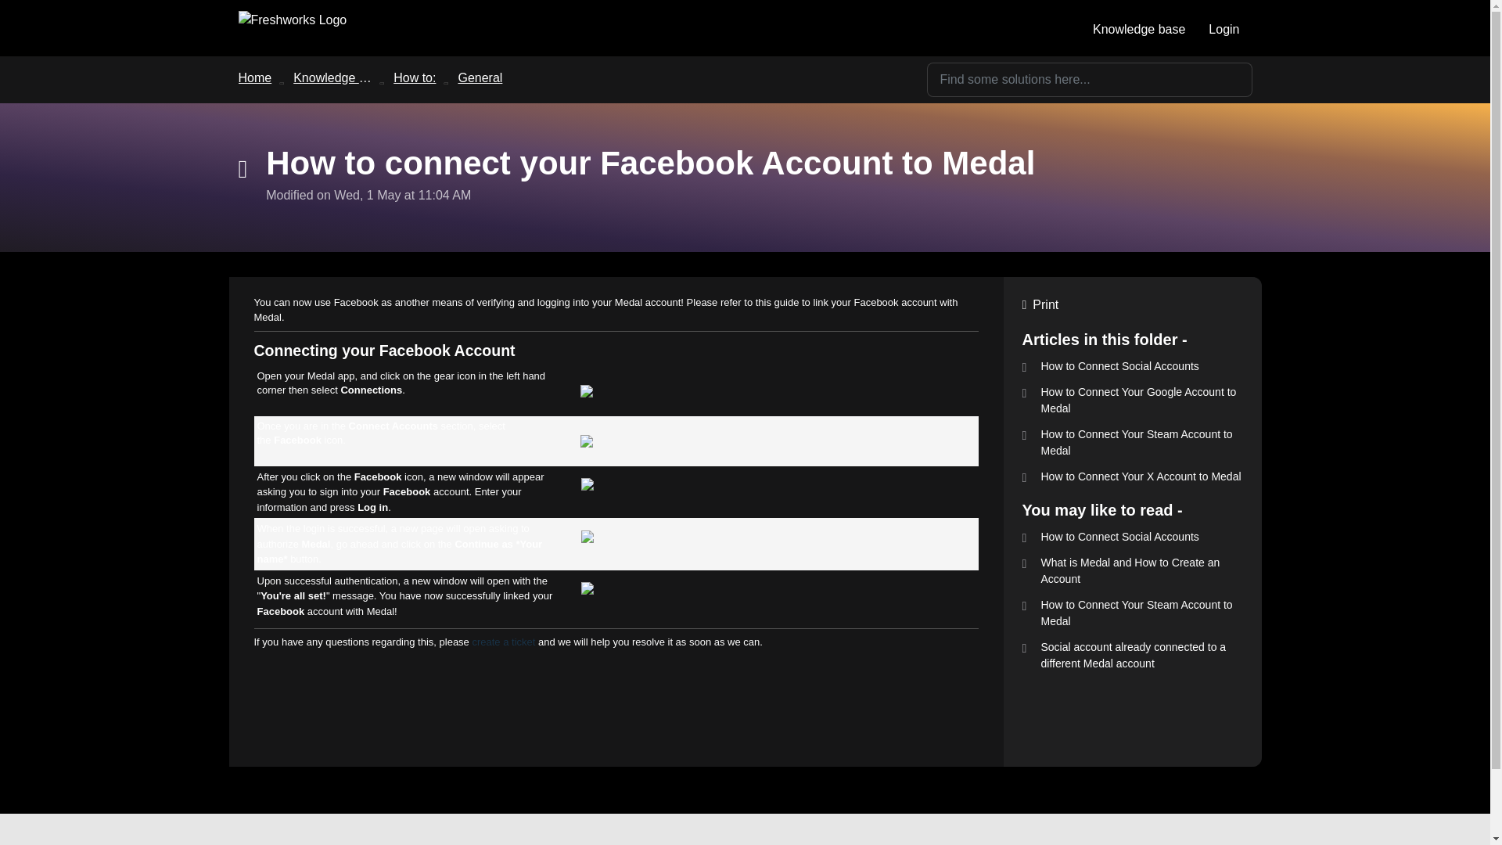 Image resolution: width=1502 pixels, height=845 pixels. I want to click on How to:, so click(415, 77).